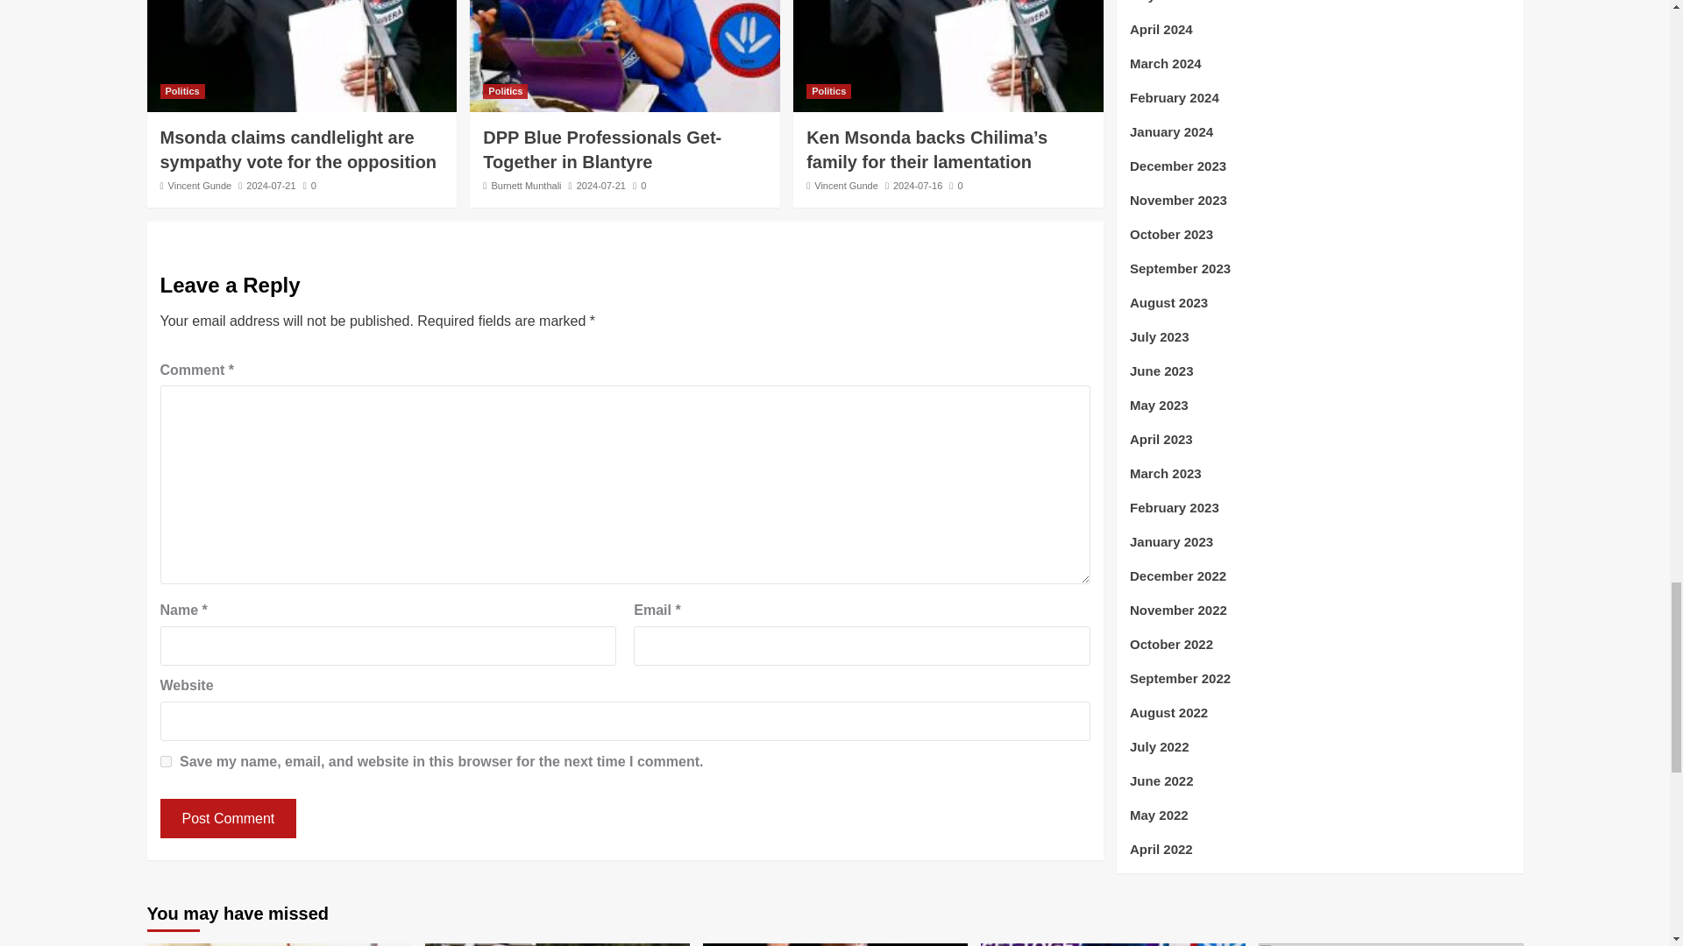 This screenshot has width=1683, height=946. Describe the element at coordinates (526, 186) in the screenshot. I see `Burnett Munthali` at that location.